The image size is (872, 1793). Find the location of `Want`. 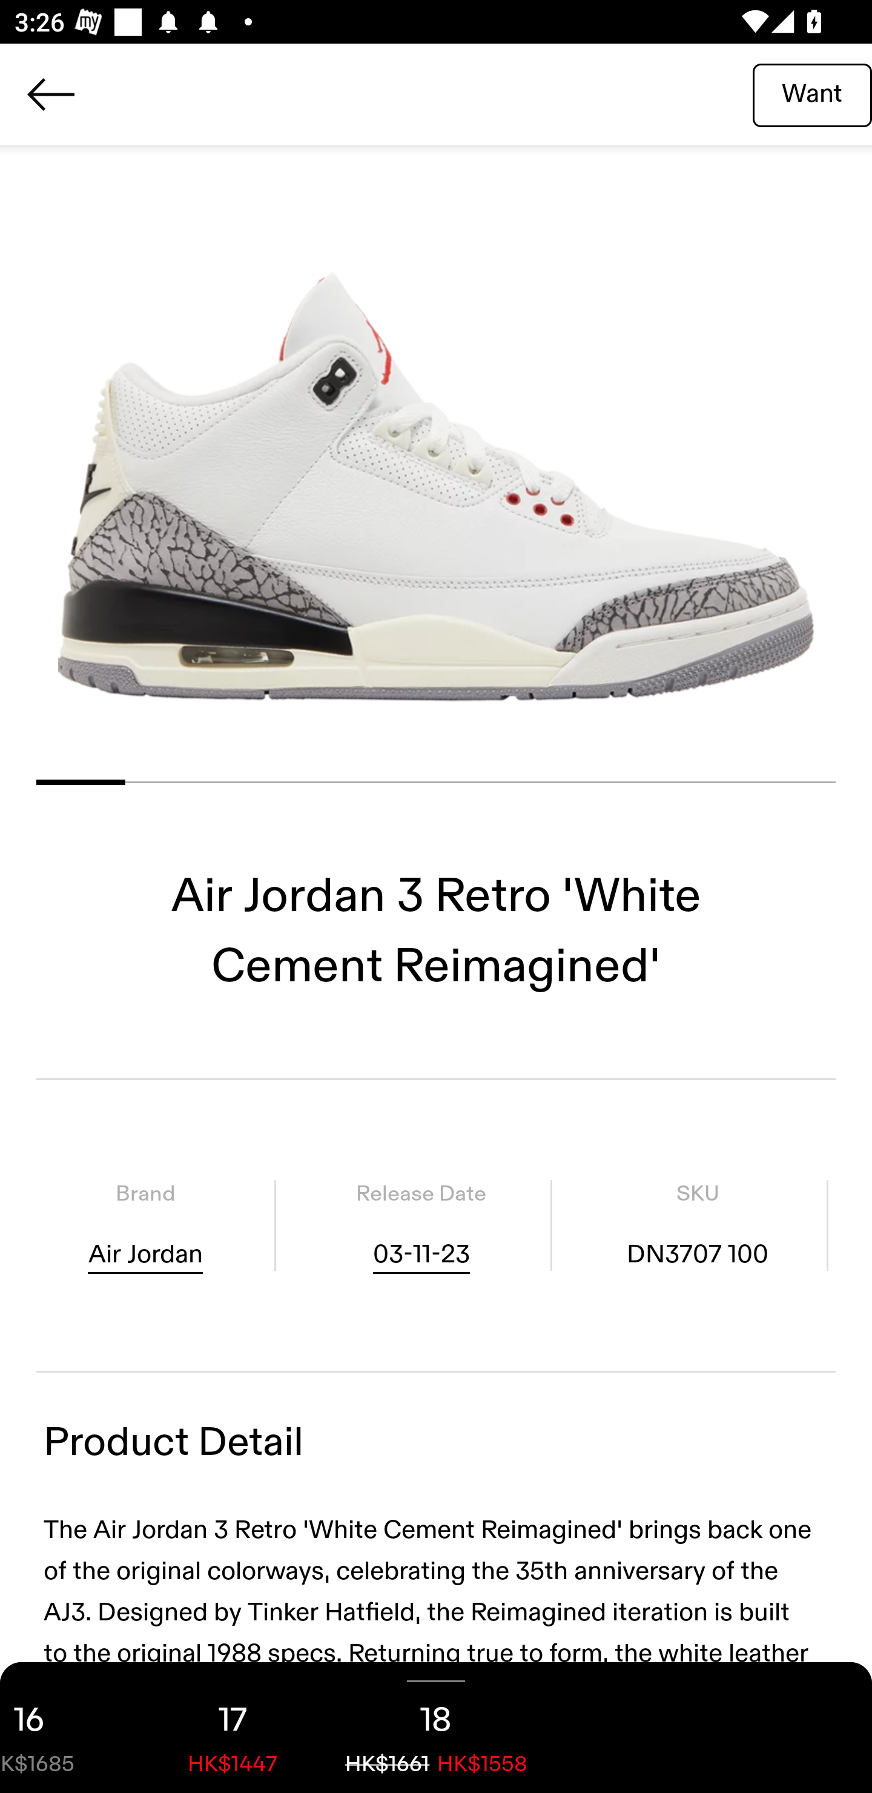

Want is located at coordinates (812, 94).